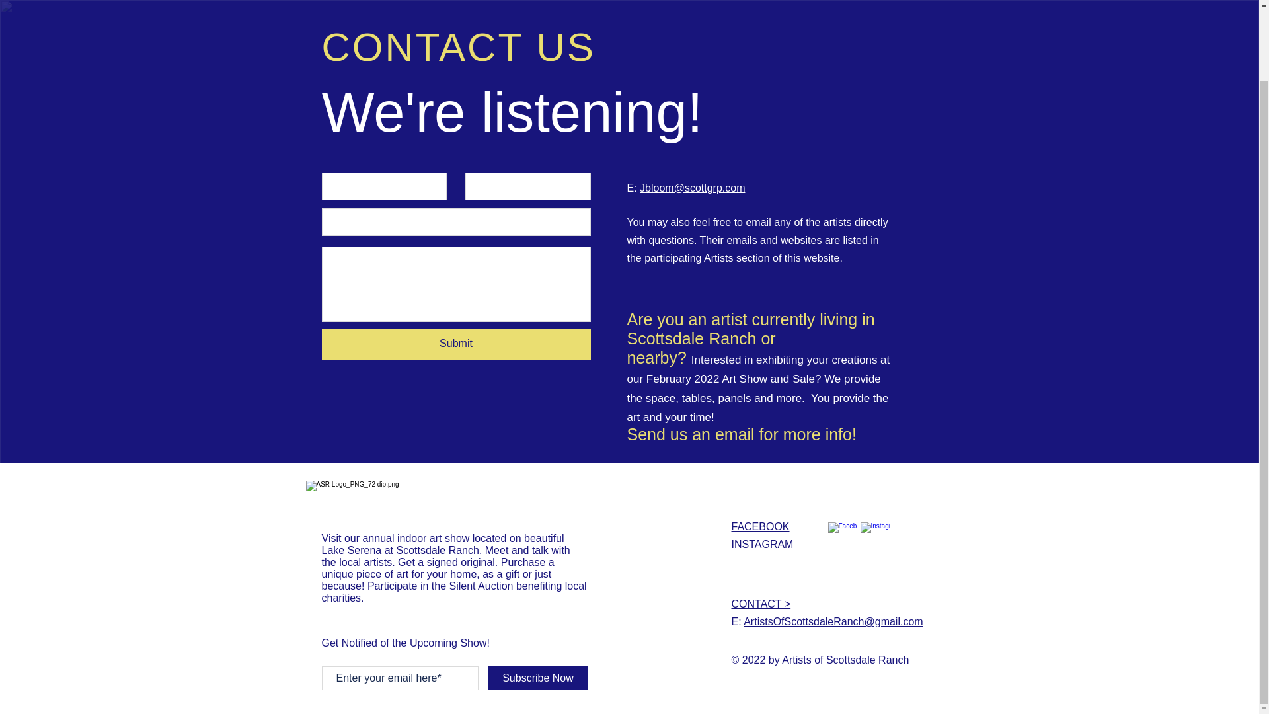 This screenshot has height=714, width=1269. What do you see at coordinates (760, 526) in the screenshot?
I see `FACEBOOK` at bounding box center [760, 526].